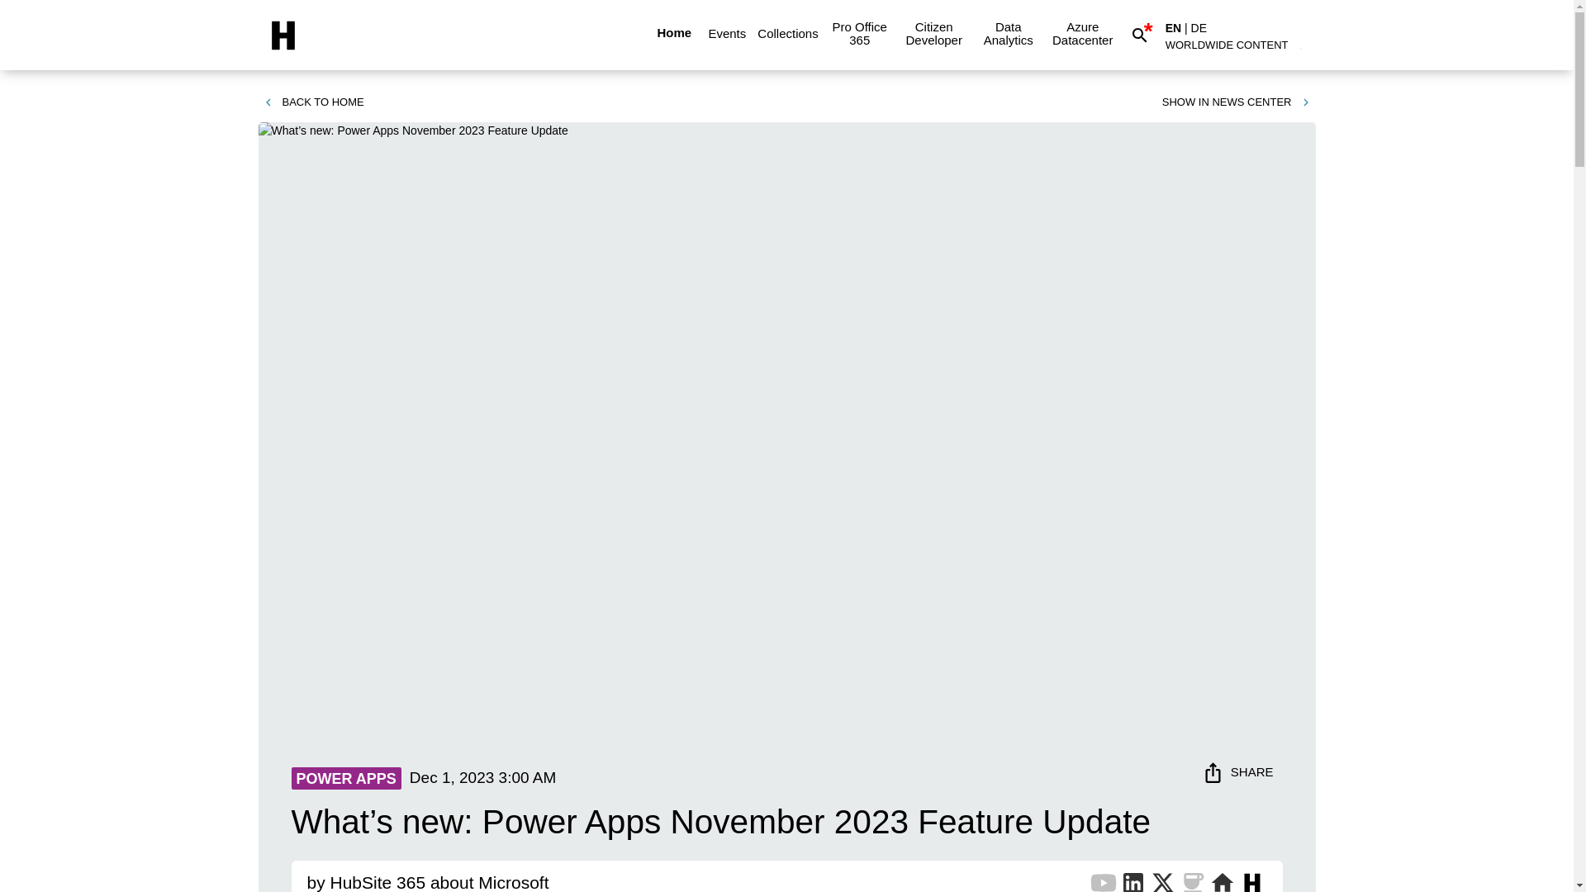  I want to click on Data Analytics, so click(1008, 33).